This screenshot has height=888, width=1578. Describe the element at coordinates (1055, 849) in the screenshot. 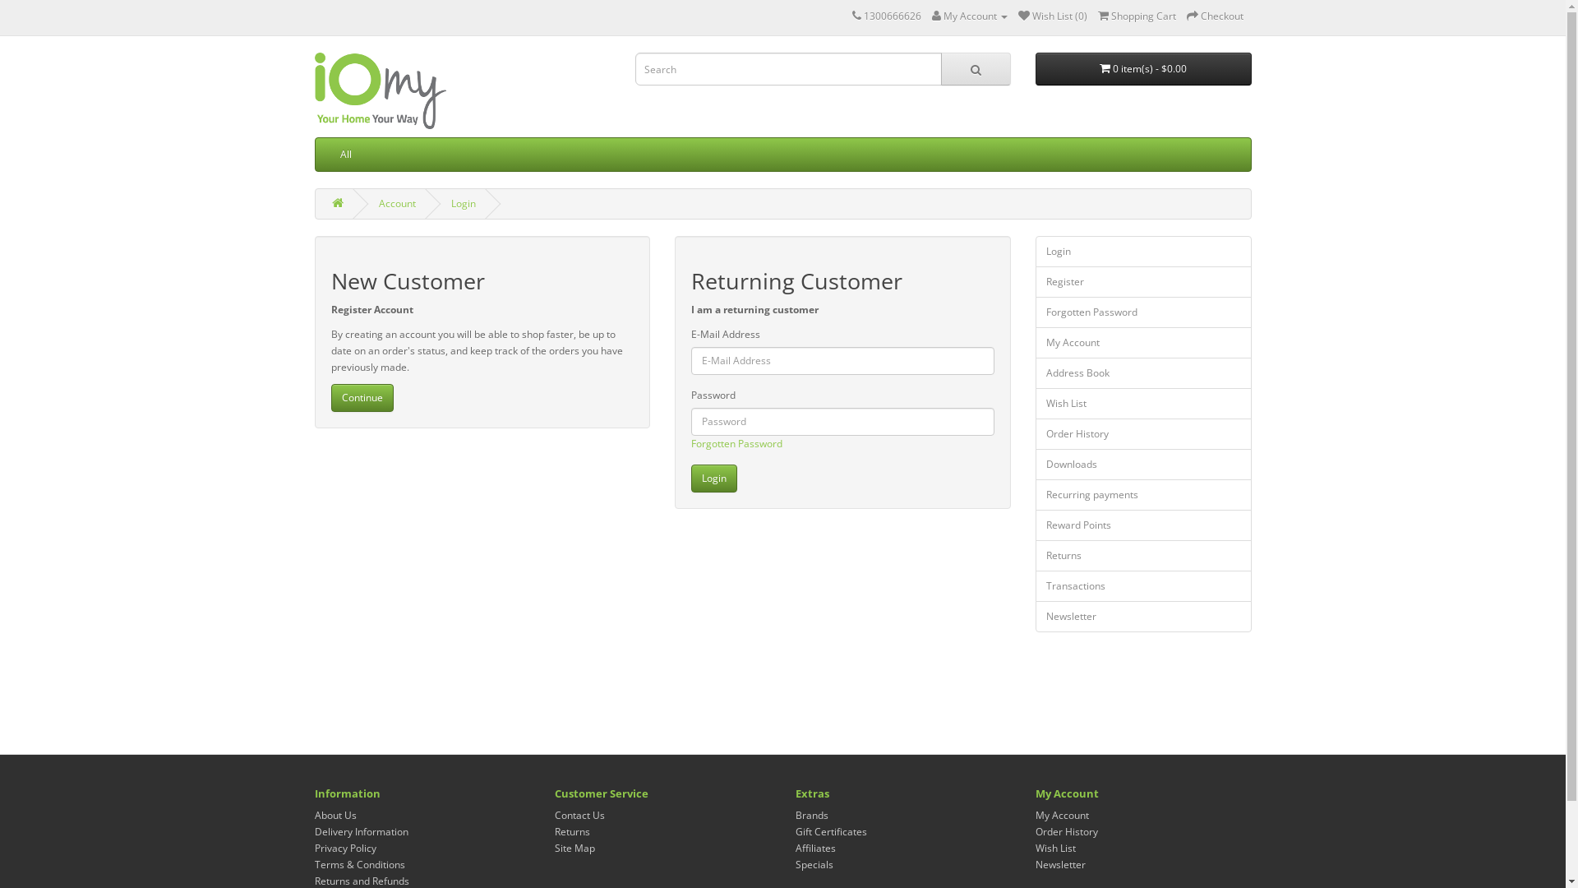

I see `Wish List` at that location.